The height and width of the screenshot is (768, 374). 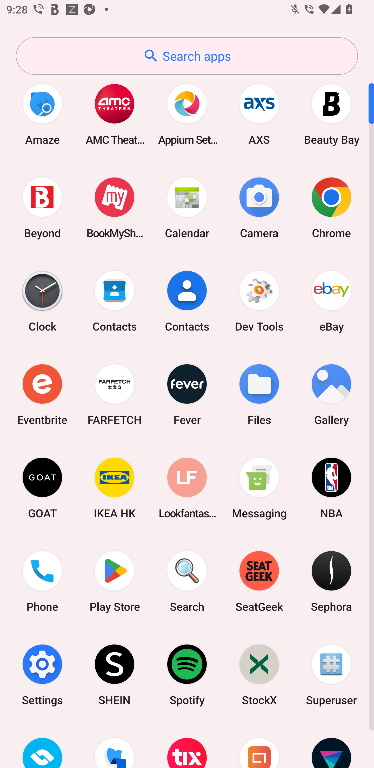 What do you see at coordinates (42, 208) in the screenshot?
I see `Beyond` at bounding box center [42, 208].